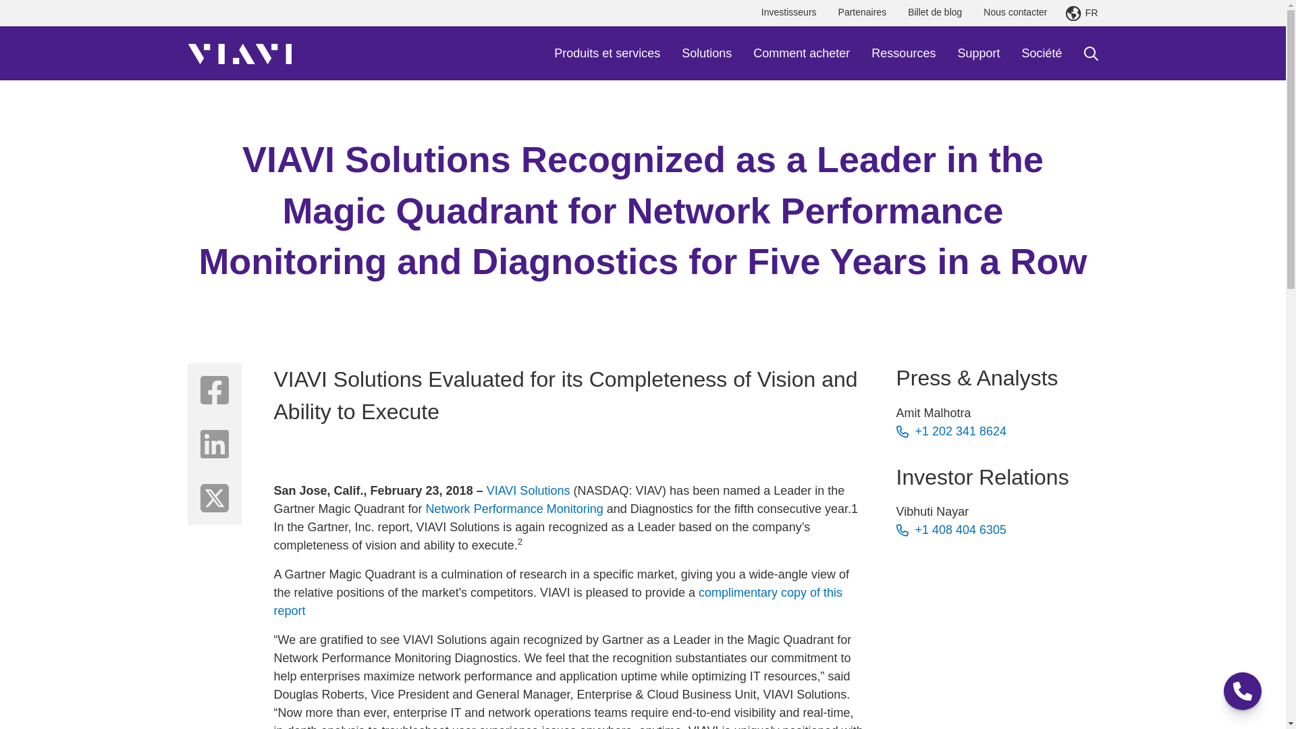 The width and height of the screenshot is (1296, 729). I want to click on Nous contacter, so click(1015, 13).